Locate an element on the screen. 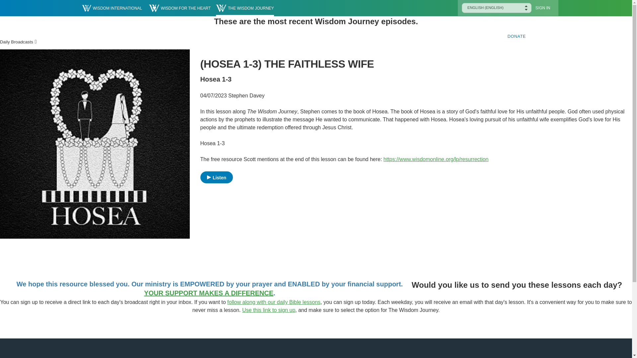 This screenshot has height=358, width=637. Use this link to sign up is located at coordinates (269, 310).